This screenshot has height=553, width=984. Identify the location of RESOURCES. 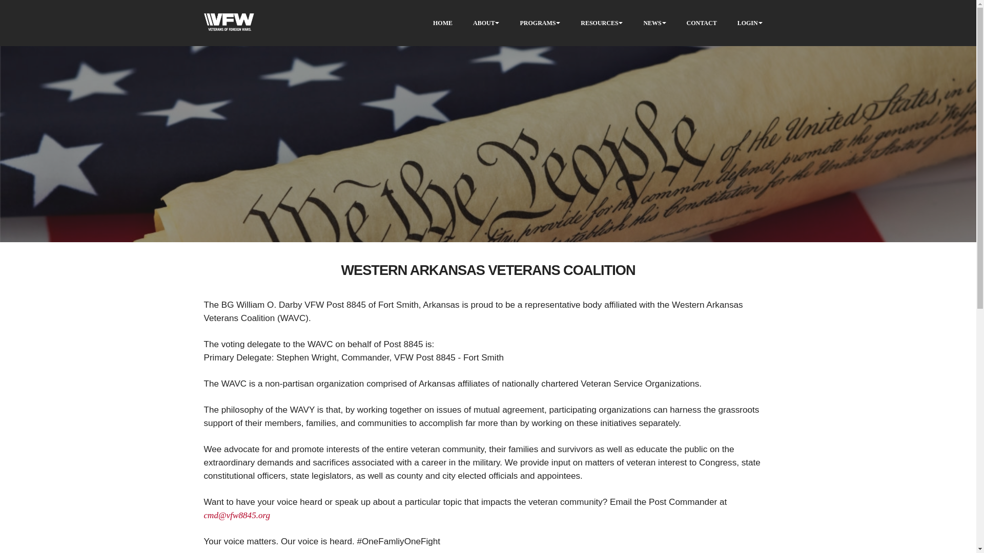
(599, 23).